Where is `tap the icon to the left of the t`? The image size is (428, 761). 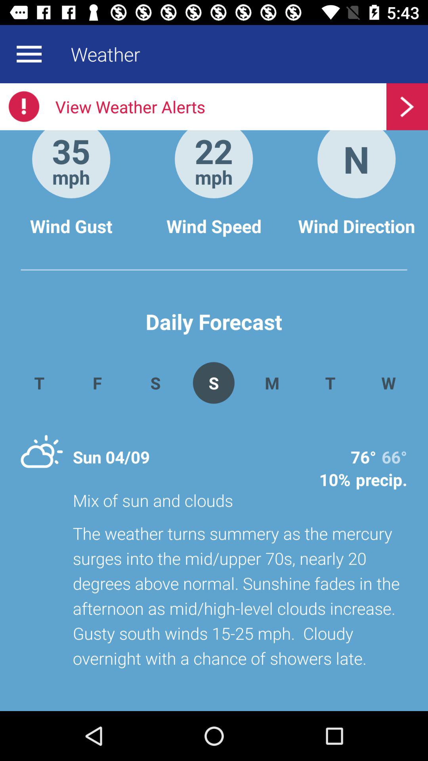 tap the icon to the left of the t is located at coordinates (272, 383).